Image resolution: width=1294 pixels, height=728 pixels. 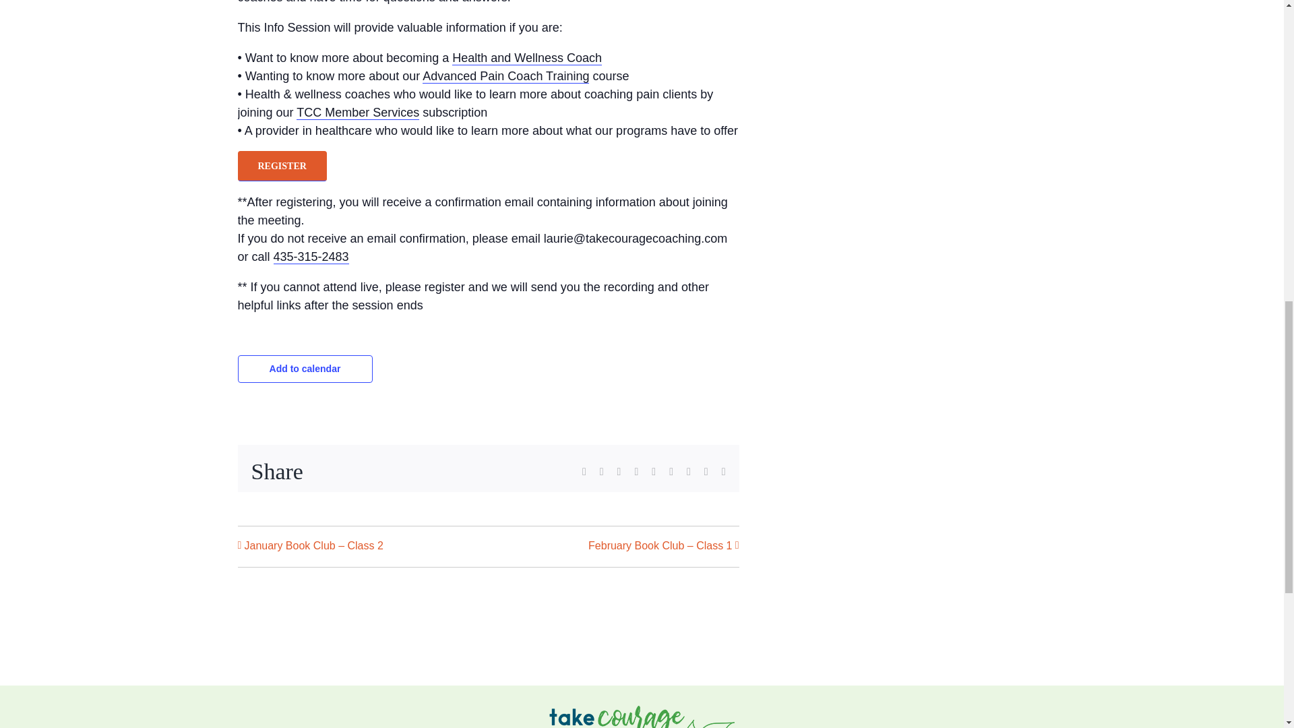 What do you see at coordinates (305, 368) in the screenshot?
I see `Add to calendar` at bounding box center [305, 368].